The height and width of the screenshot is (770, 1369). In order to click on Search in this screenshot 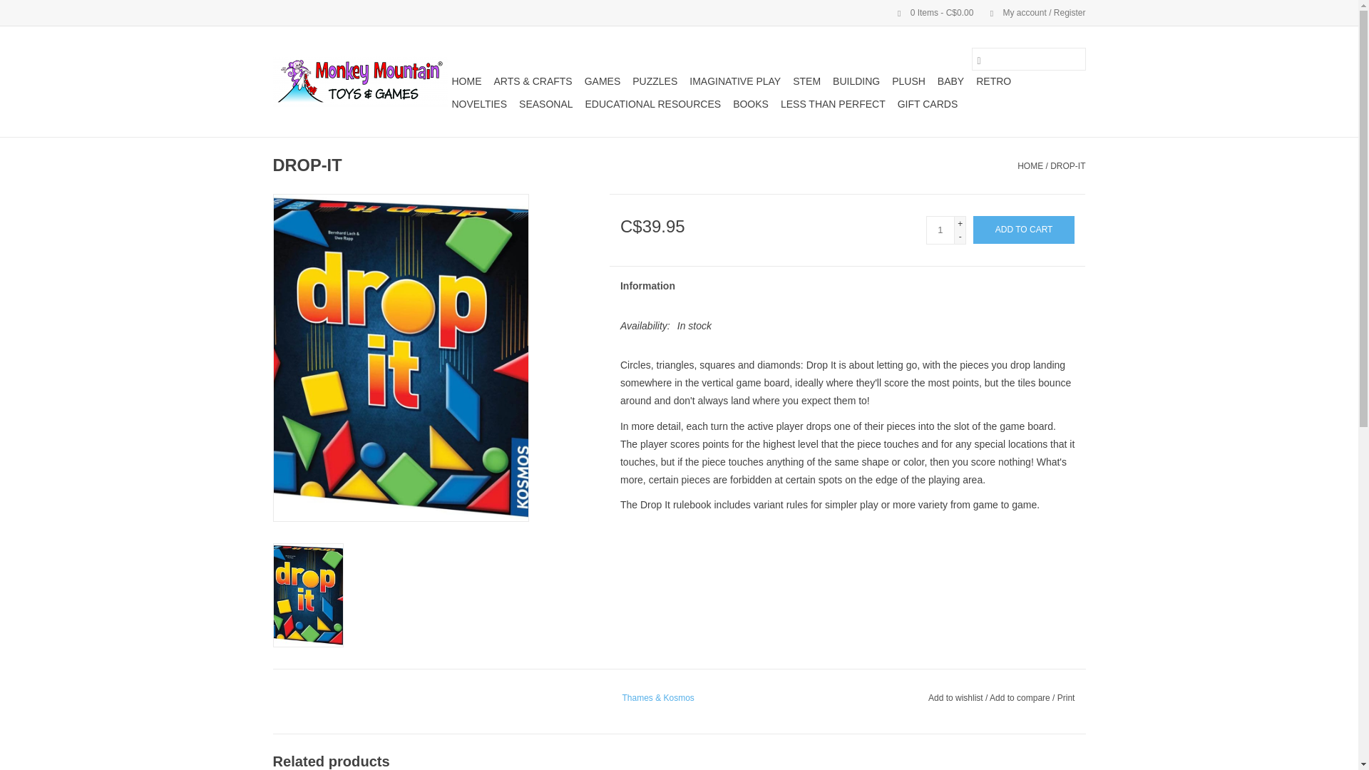, I will do `click(978, 58)`.